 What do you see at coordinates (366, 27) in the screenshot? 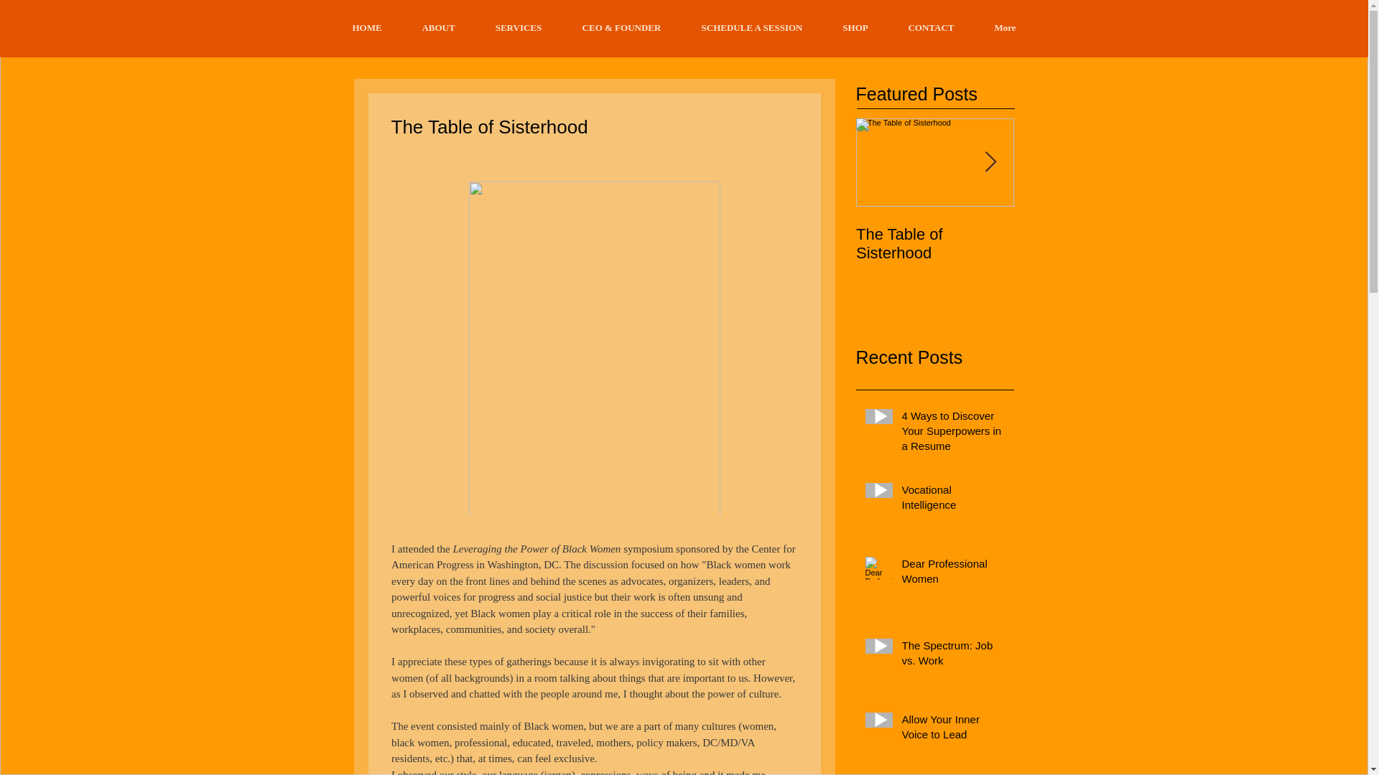
I see `HOME` at bounding box center [366, 27].